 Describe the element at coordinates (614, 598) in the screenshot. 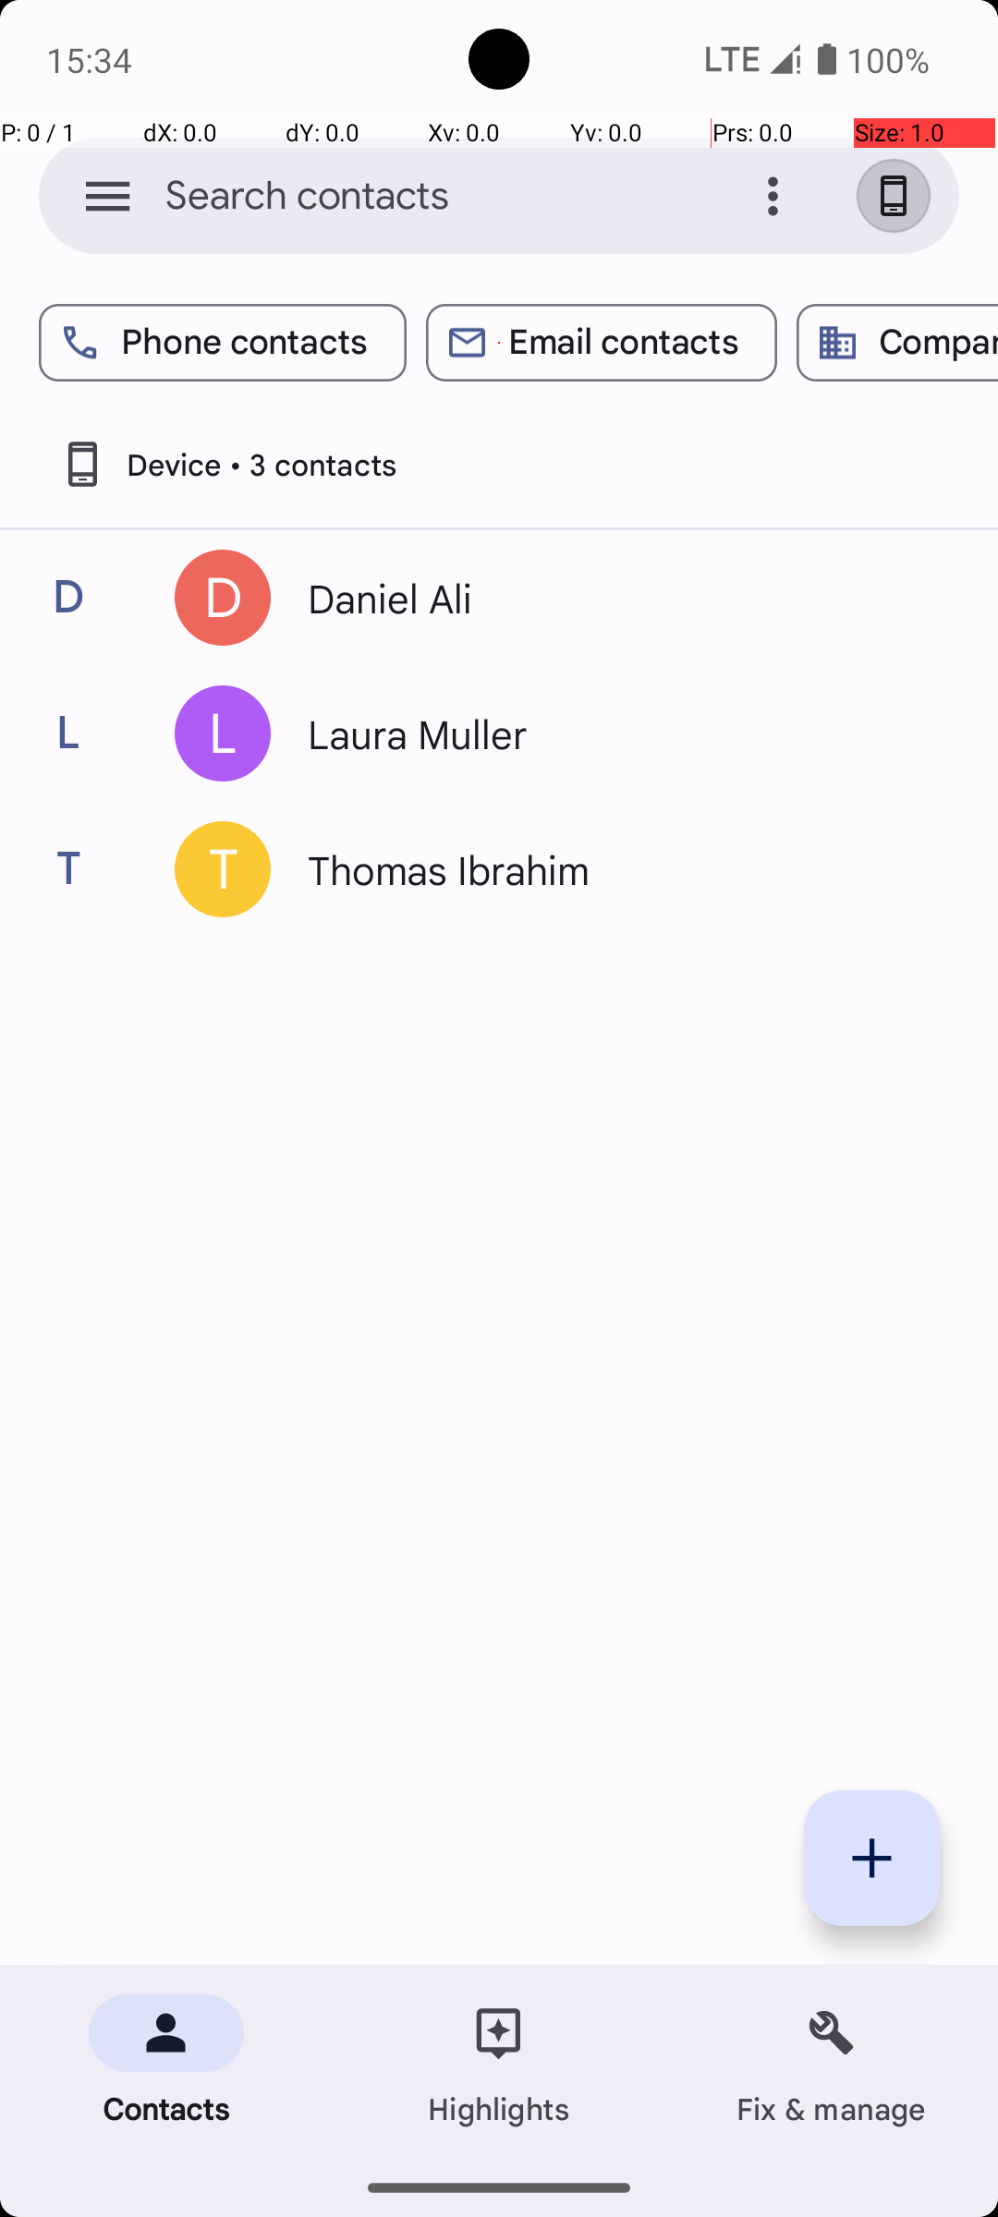

I see `Daniel Ali` at that location.